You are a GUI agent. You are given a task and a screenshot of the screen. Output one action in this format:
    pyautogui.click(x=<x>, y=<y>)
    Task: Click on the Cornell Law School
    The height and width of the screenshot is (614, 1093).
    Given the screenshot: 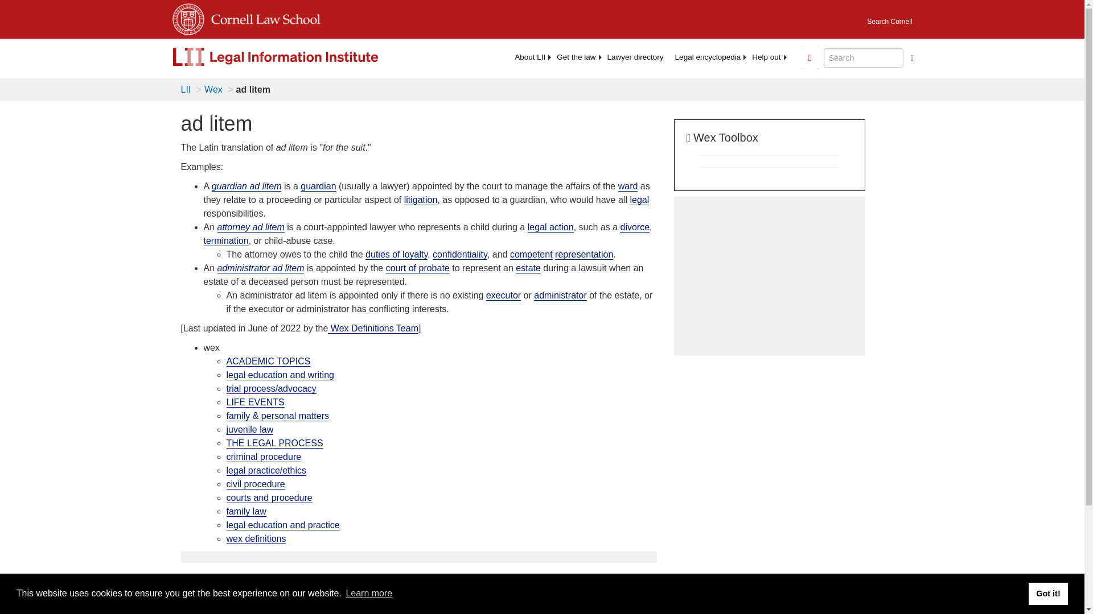 What is the action you would take?
    pyautogui.click(x=262, y=17)
    